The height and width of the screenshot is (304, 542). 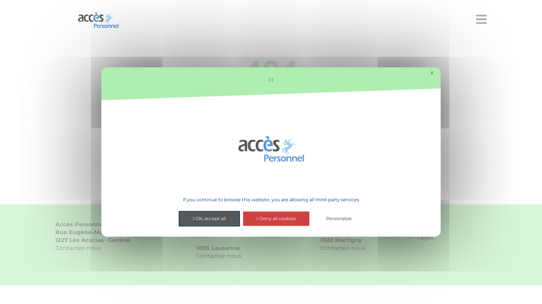 I want to click on Contactez-nous, so click(x=219, y=256).